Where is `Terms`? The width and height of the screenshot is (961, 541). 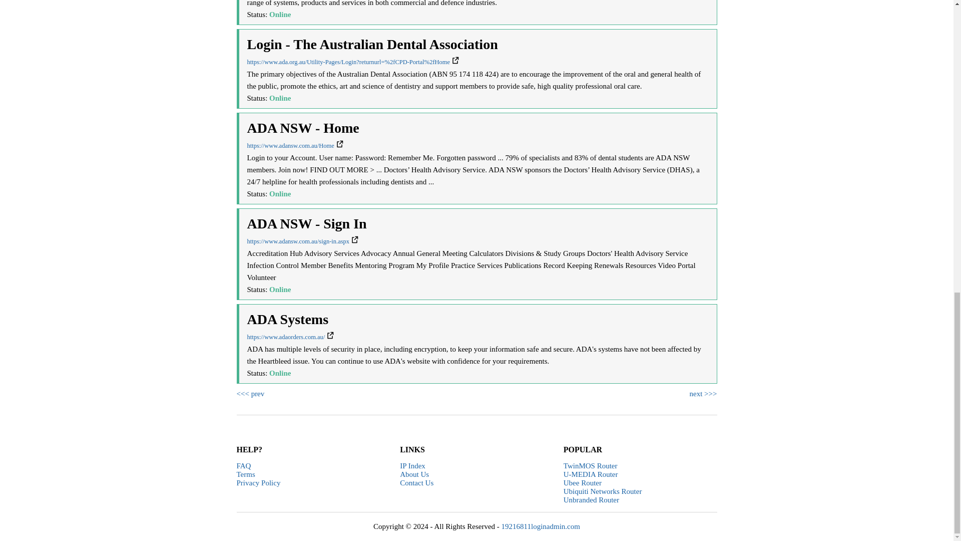 Terms is located at coordinates (245, 474).